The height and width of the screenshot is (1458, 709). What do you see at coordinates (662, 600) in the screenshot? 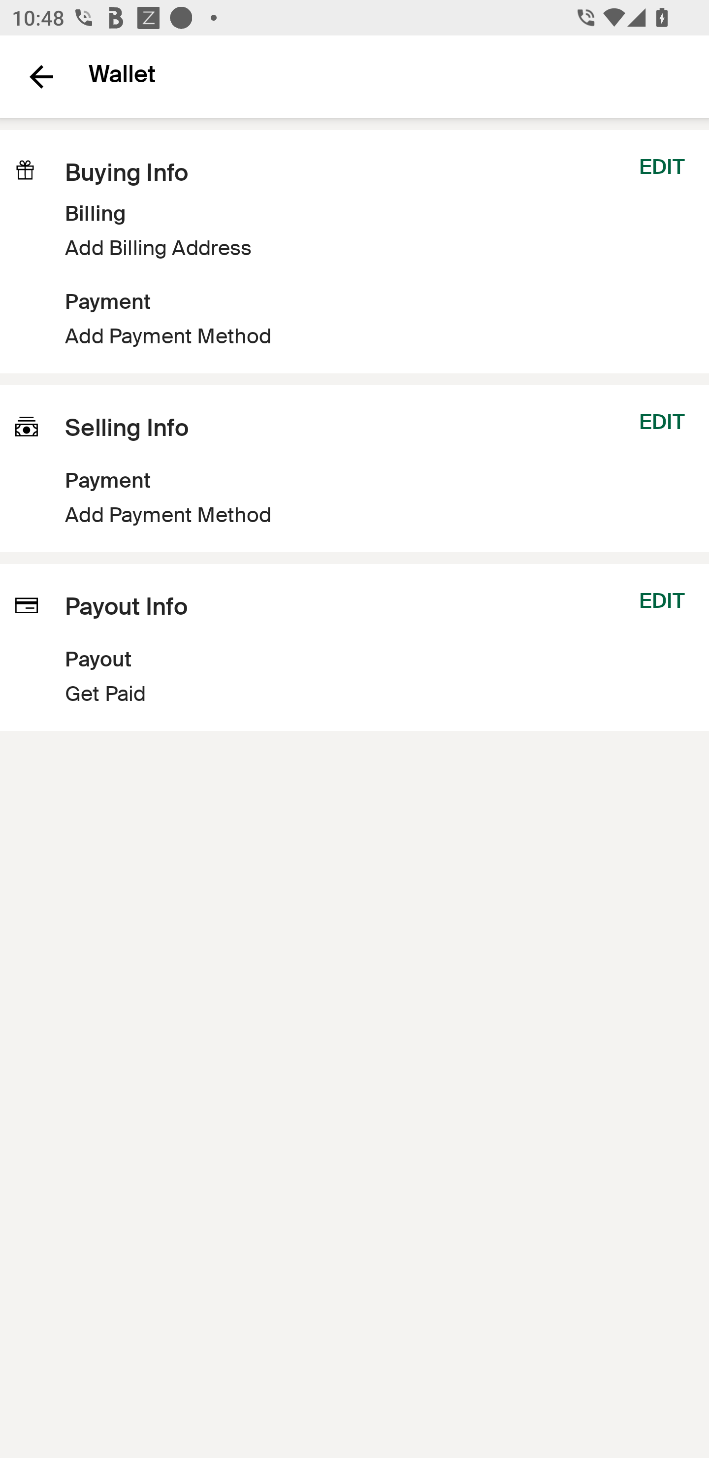
I see `EDIT` at bounding box center [662, 600].